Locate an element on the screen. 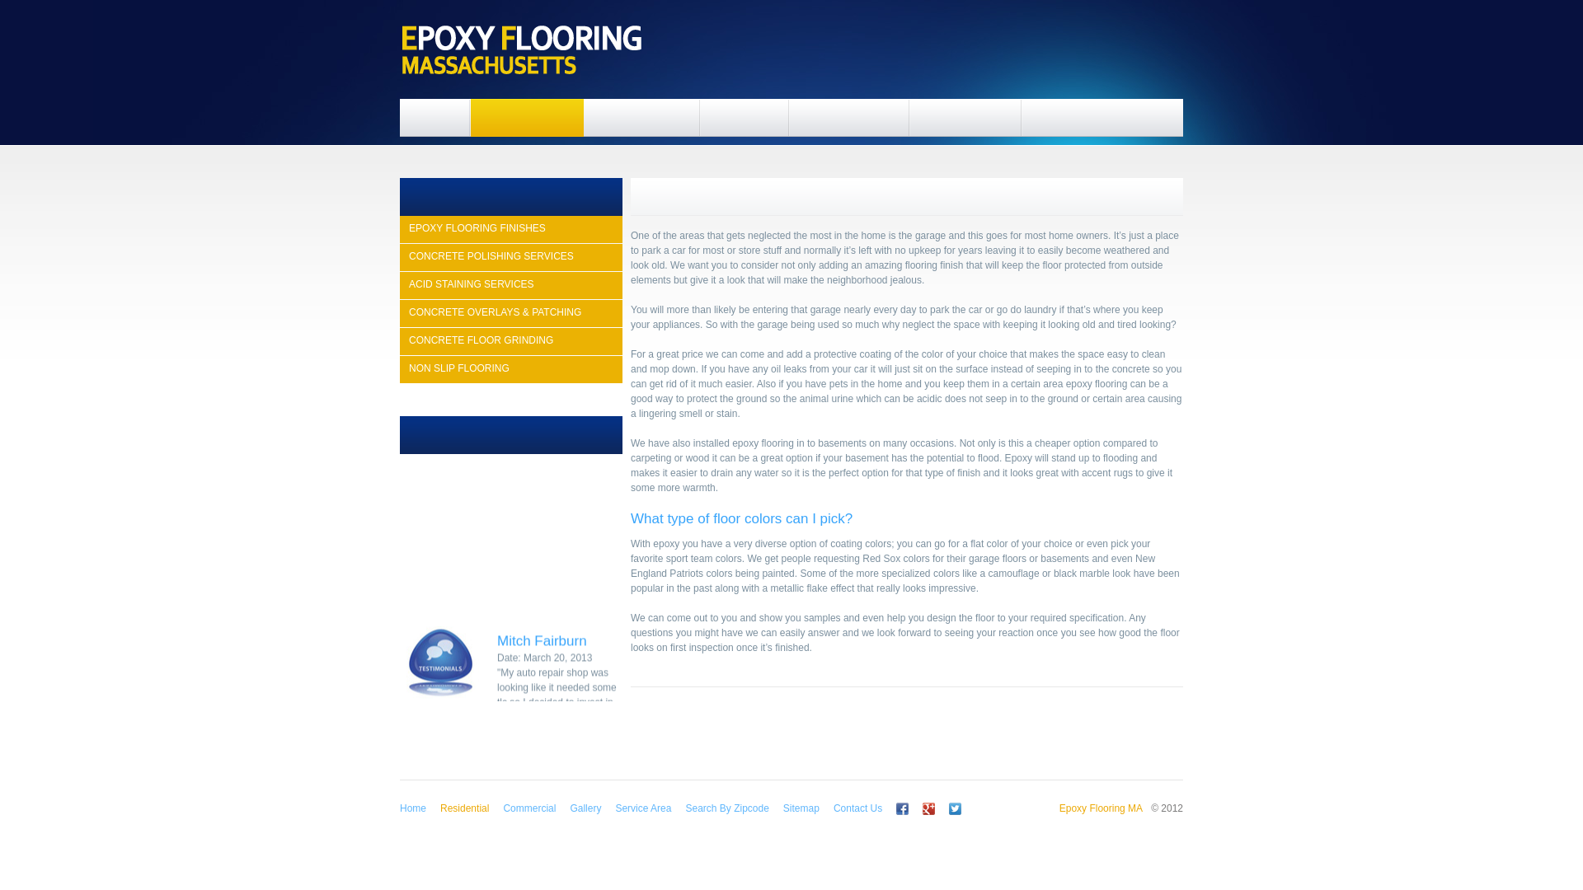 The width and height of the screenshot is (1583, 890). Epoxy Flooring MA is located at coordinates (1101, 808).